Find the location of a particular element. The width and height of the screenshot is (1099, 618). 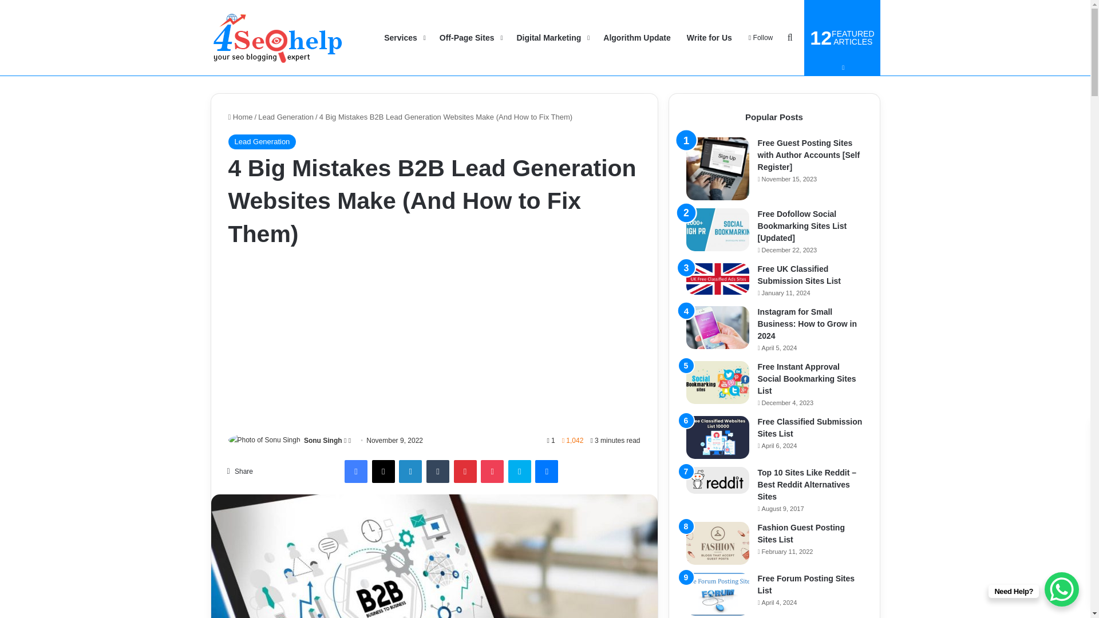

Sonu Singh is located at coordinates (323, 440).